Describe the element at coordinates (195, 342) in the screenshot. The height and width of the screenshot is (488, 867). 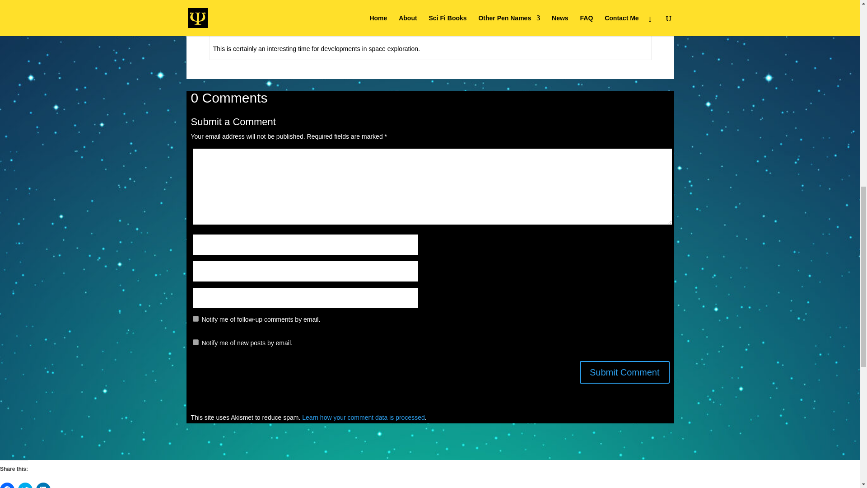
I see `subscribe` at that location.